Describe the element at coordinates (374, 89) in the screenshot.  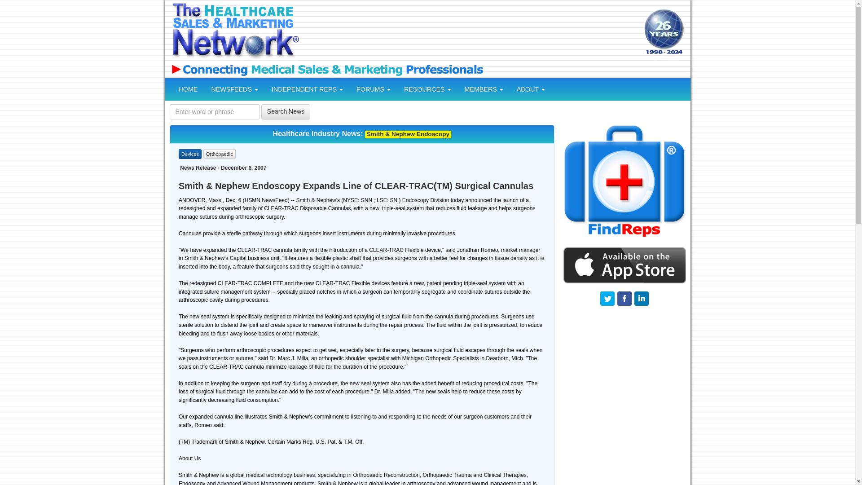
I see `FORUMS ` at that location.